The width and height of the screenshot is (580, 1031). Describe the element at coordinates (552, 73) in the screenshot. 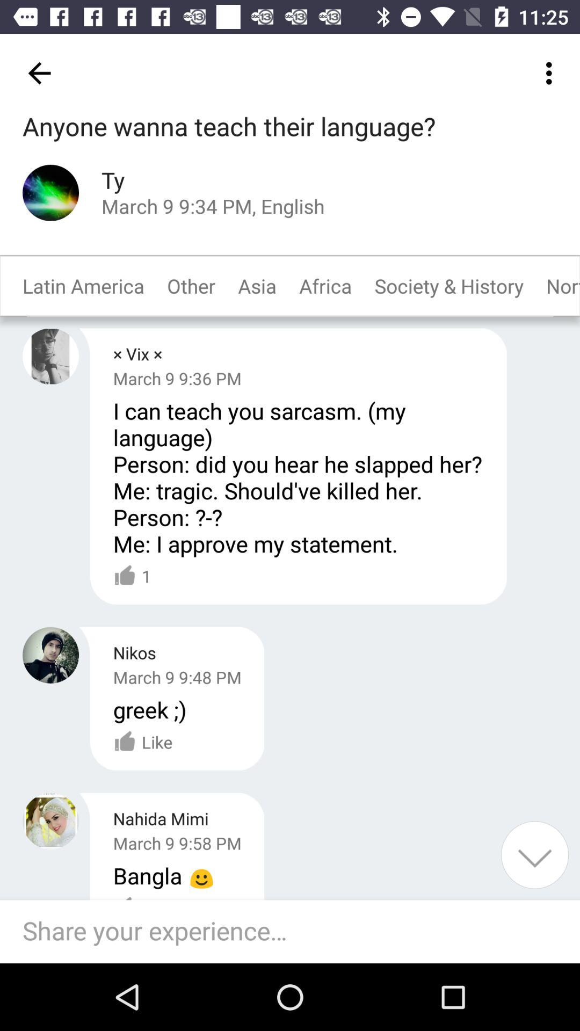

I see `press icon above the society & history icon` at that location.